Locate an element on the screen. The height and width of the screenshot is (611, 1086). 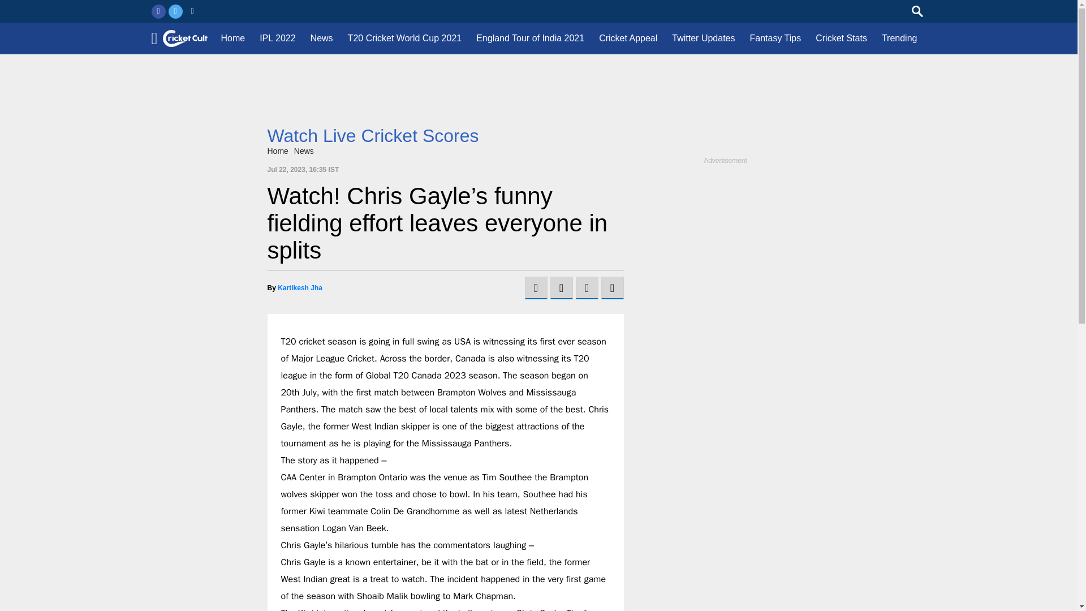
Home is located at coordinates (277, 151).